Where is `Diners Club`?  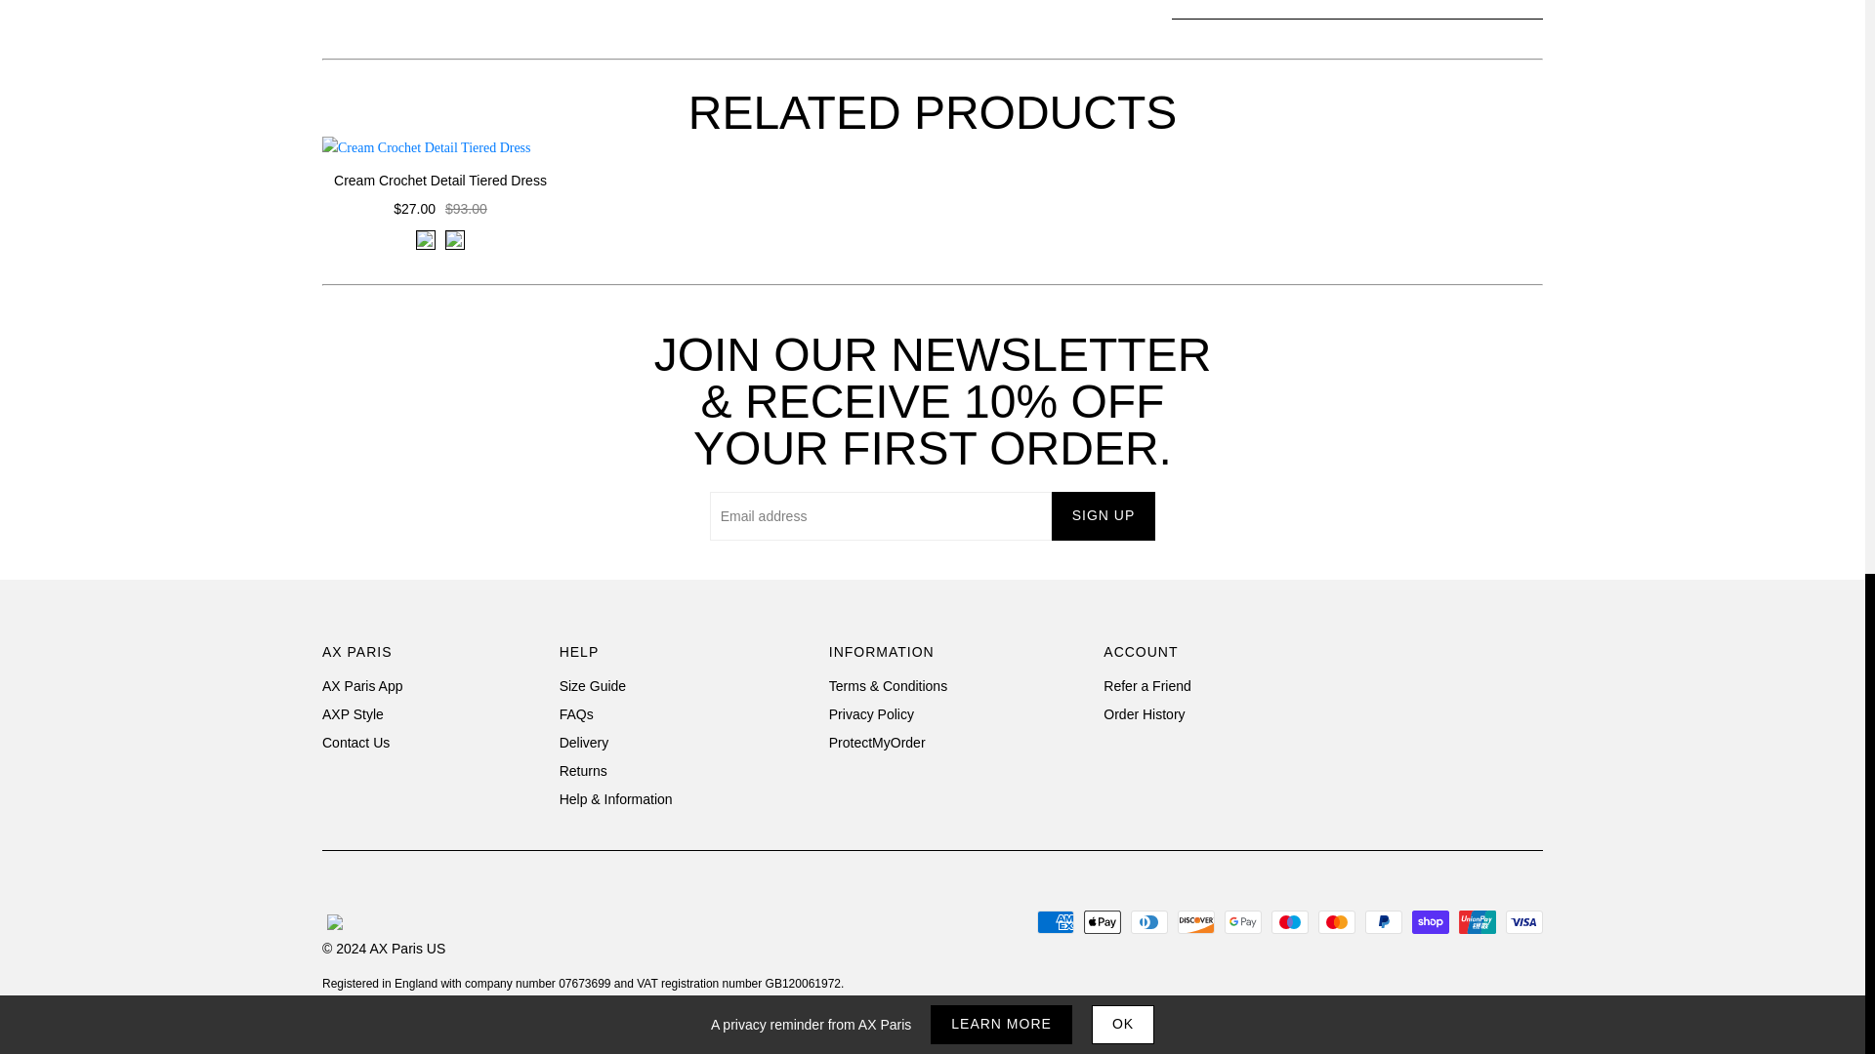 Diners Club is located at coordinates (1148, 921).